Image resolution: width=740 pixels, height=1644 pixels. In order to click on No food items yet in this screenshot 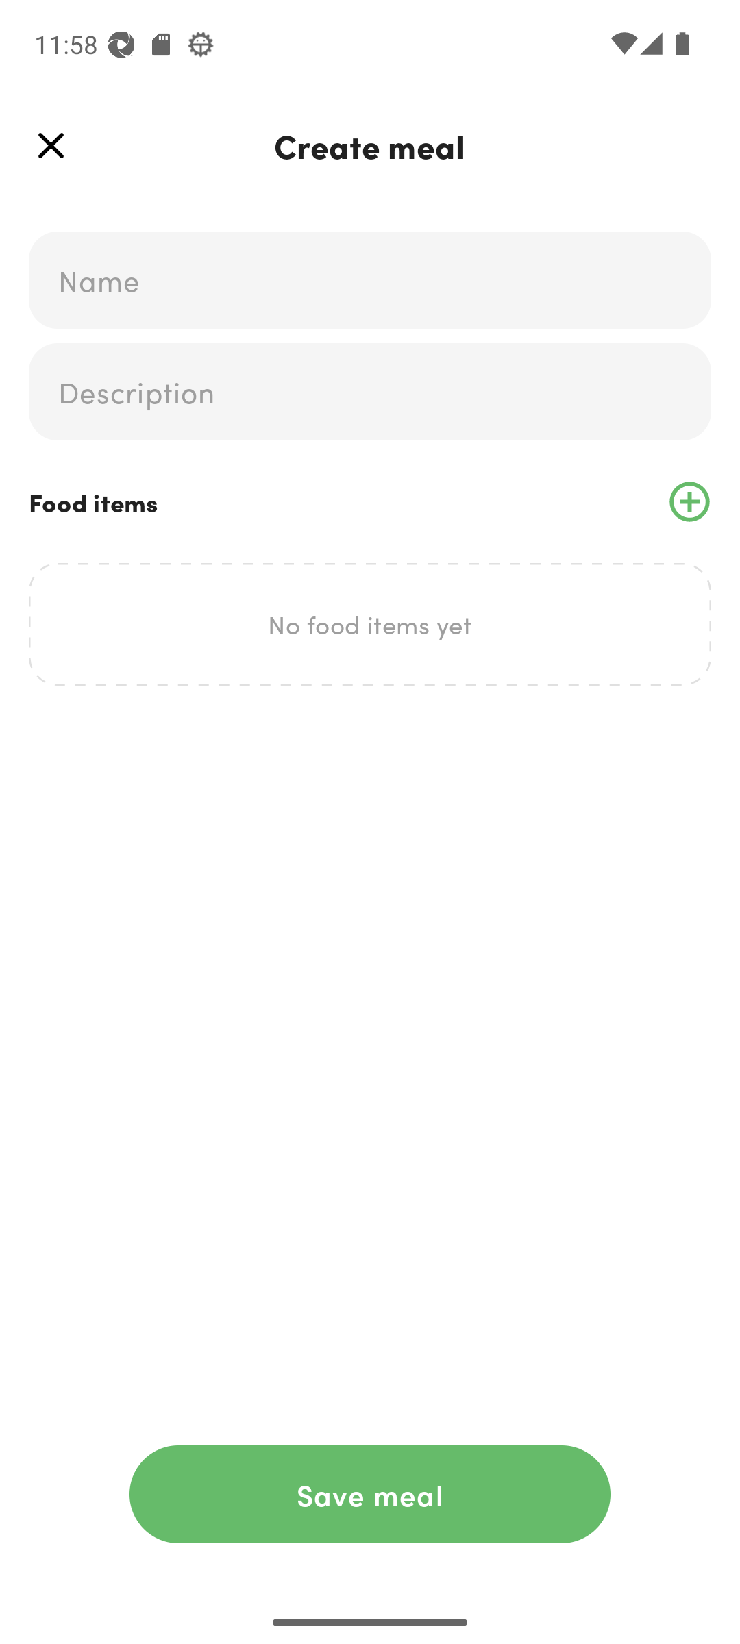, I will do `click(370, 623)`.